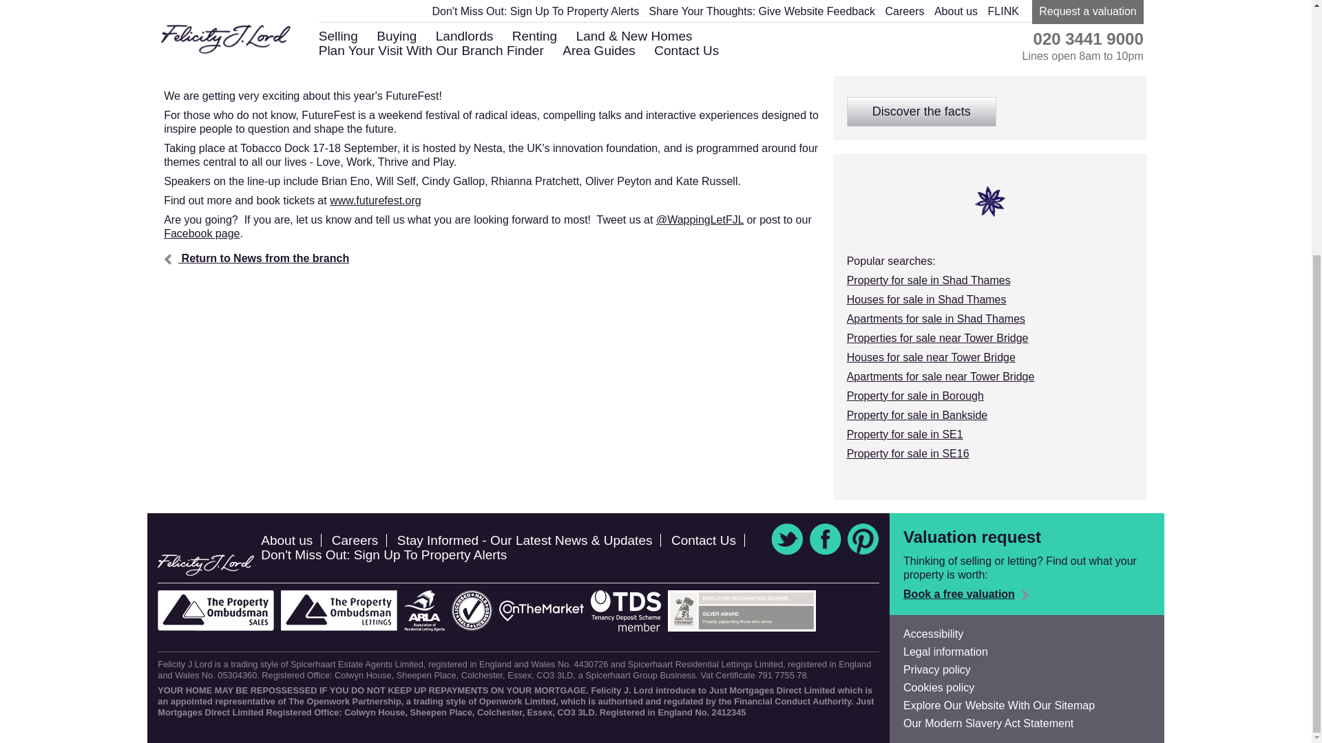  Describe the element at coordinates (921, 111) in the screenshot. I see `Discover the facts` at that location.